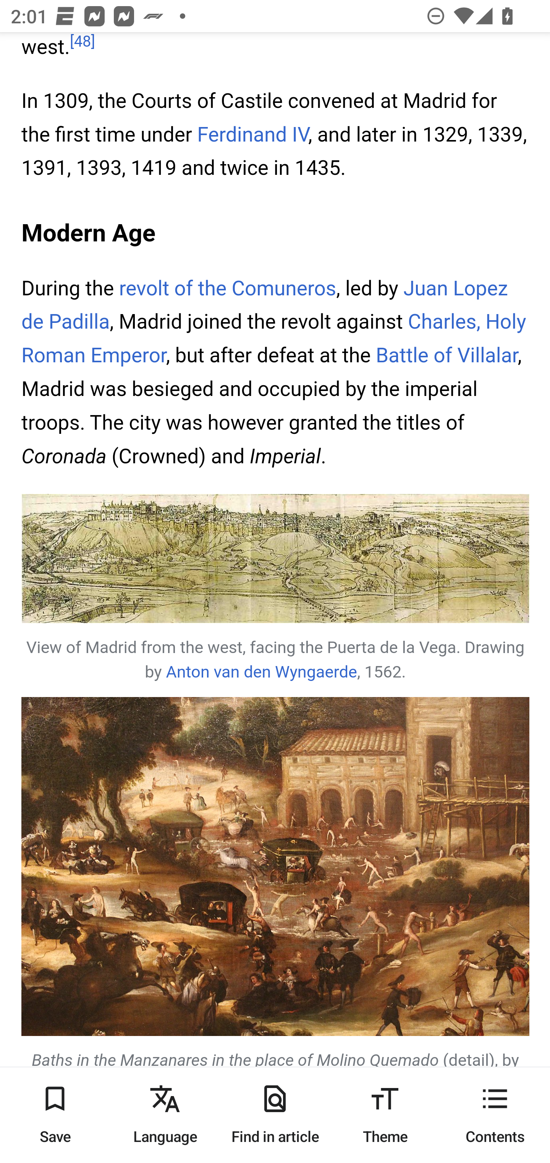  Describe the element at coordinates (385, 1115) in the screenshot. I see `Theme` at that location.